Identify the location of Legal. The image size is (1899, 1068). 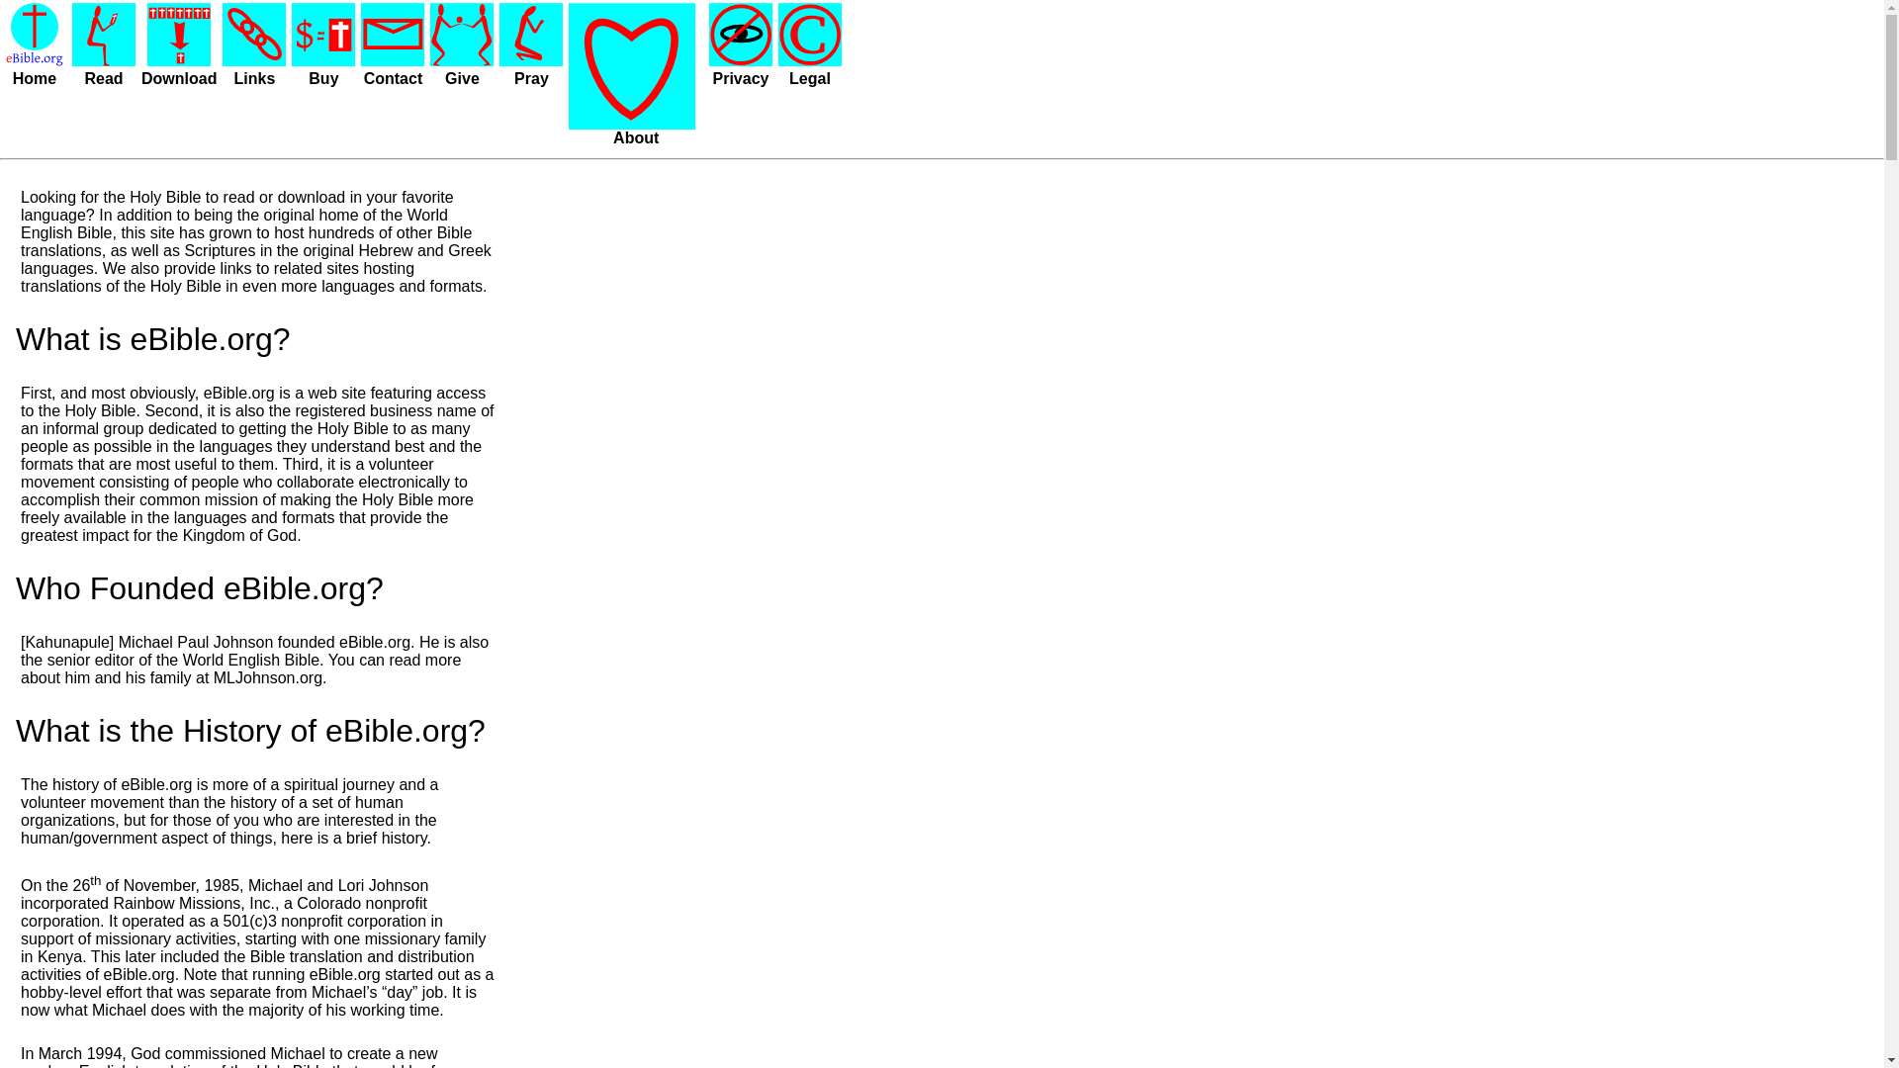
(810, 78).